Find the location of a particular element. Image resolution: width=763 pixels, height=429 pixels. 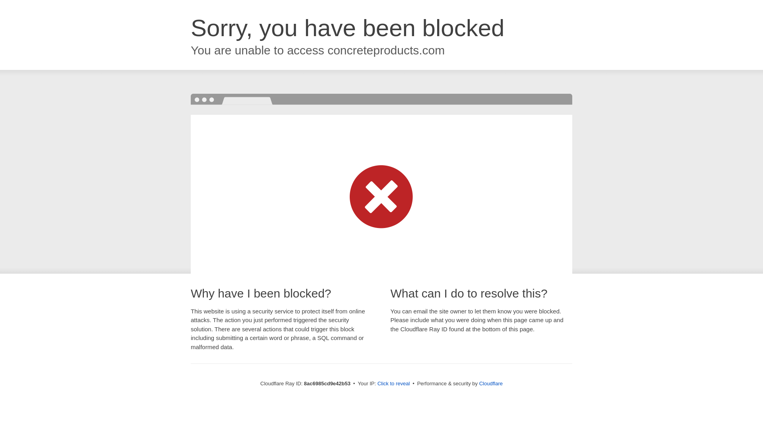

Click to reveal is located at coordinates (394, 384).